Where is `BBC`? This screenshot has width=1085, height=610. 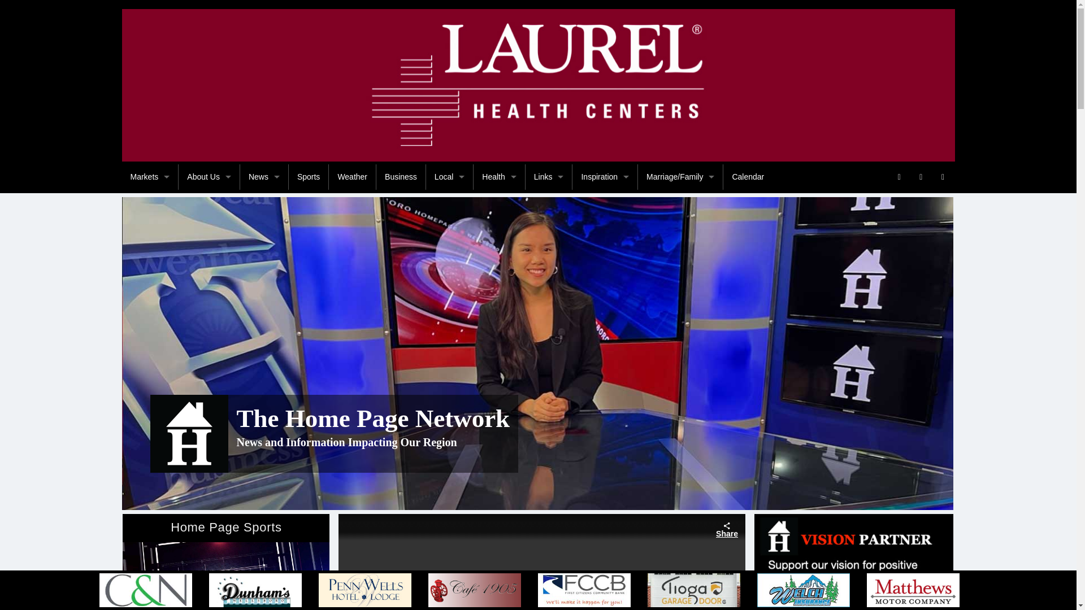
BBC is located at coordinates (264, 329).